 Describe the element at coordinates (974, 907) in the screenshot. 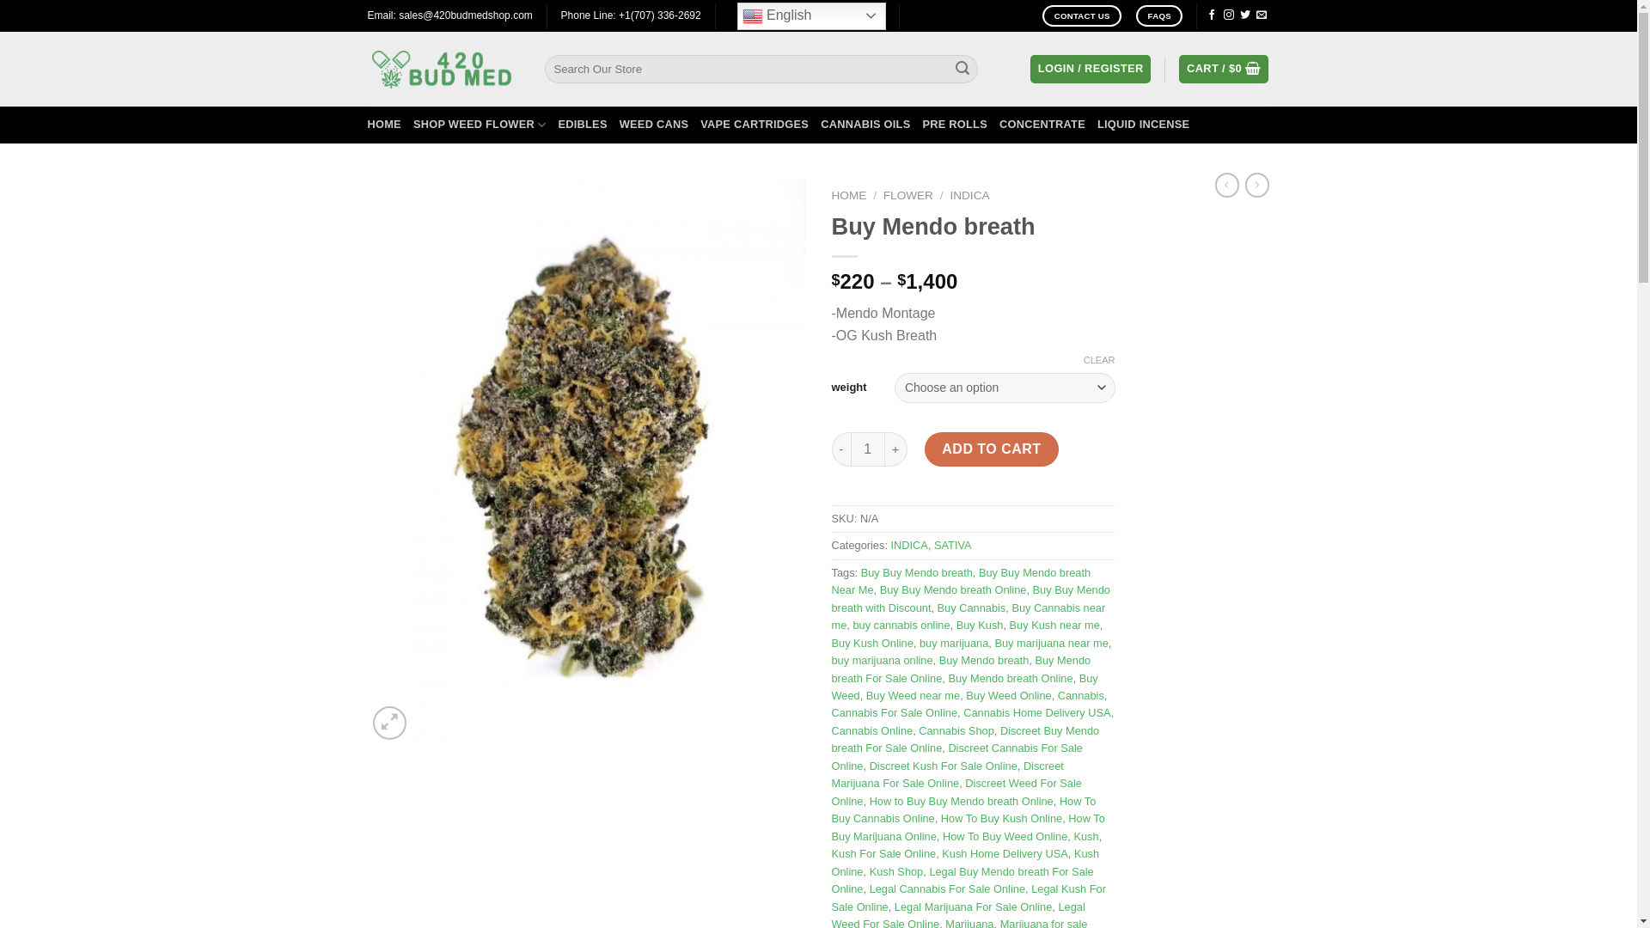

I see `Legal Marijuana For Sale Online` at that location.